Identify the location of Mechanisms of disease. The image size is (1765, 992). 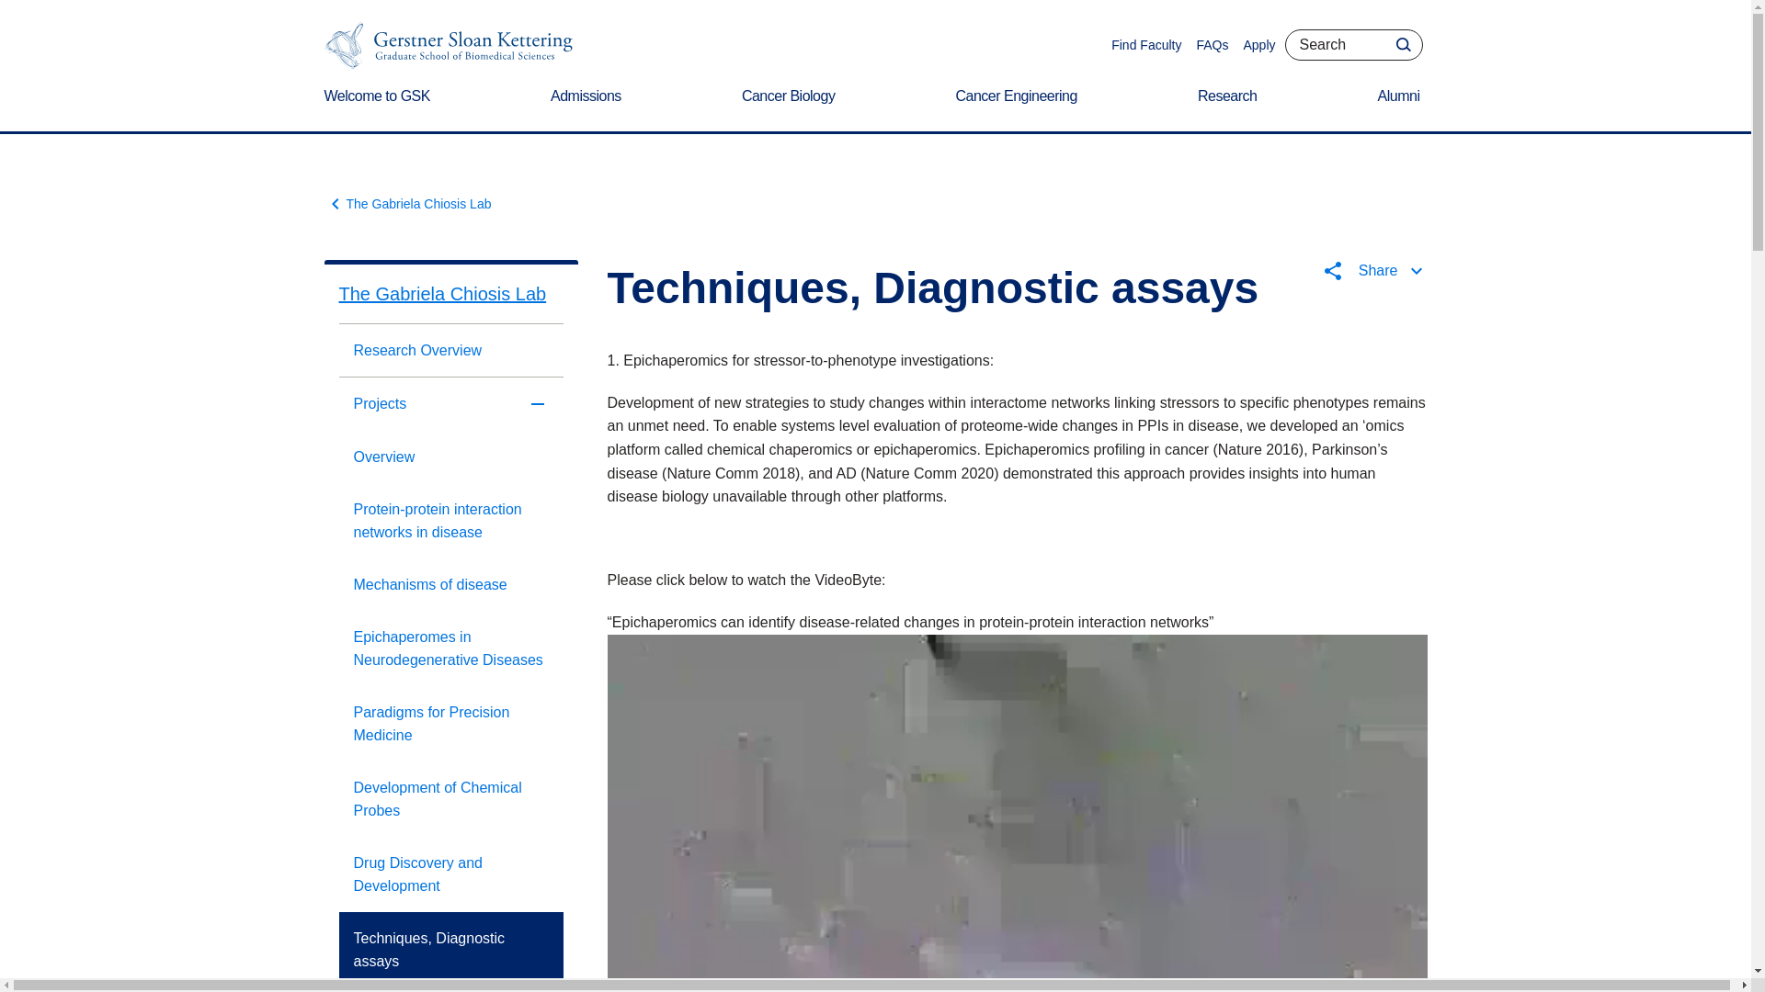
(450, 584).